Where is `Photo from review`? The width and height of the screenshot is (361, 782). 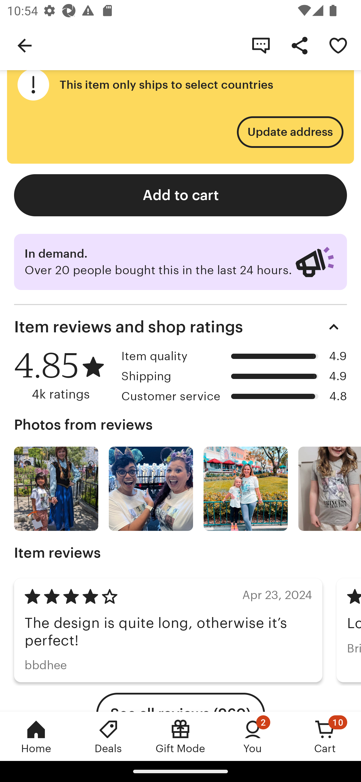
Photo from review is located at coordinates (329, 489).